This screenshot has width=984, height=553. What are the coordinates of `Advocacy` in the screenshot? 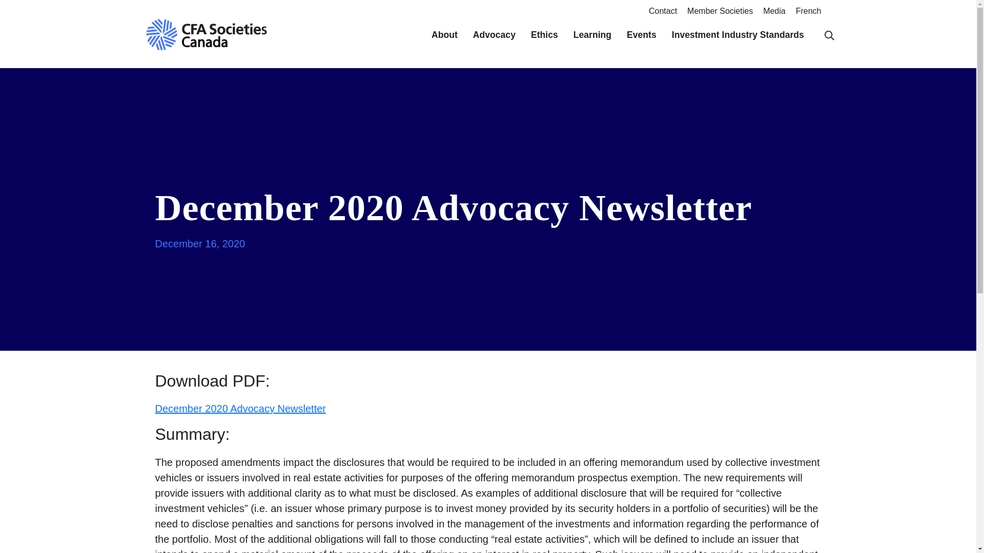 It's located at (494, 35).